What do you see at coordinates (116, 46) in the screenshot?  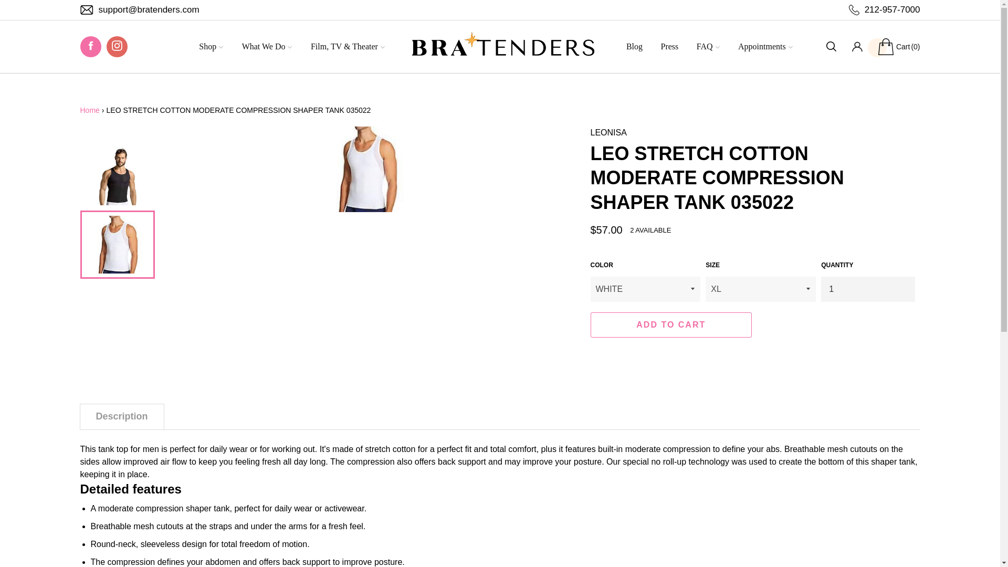 I see `Bra Tenders NYC on Instagram` at bounding box center [116, 46].